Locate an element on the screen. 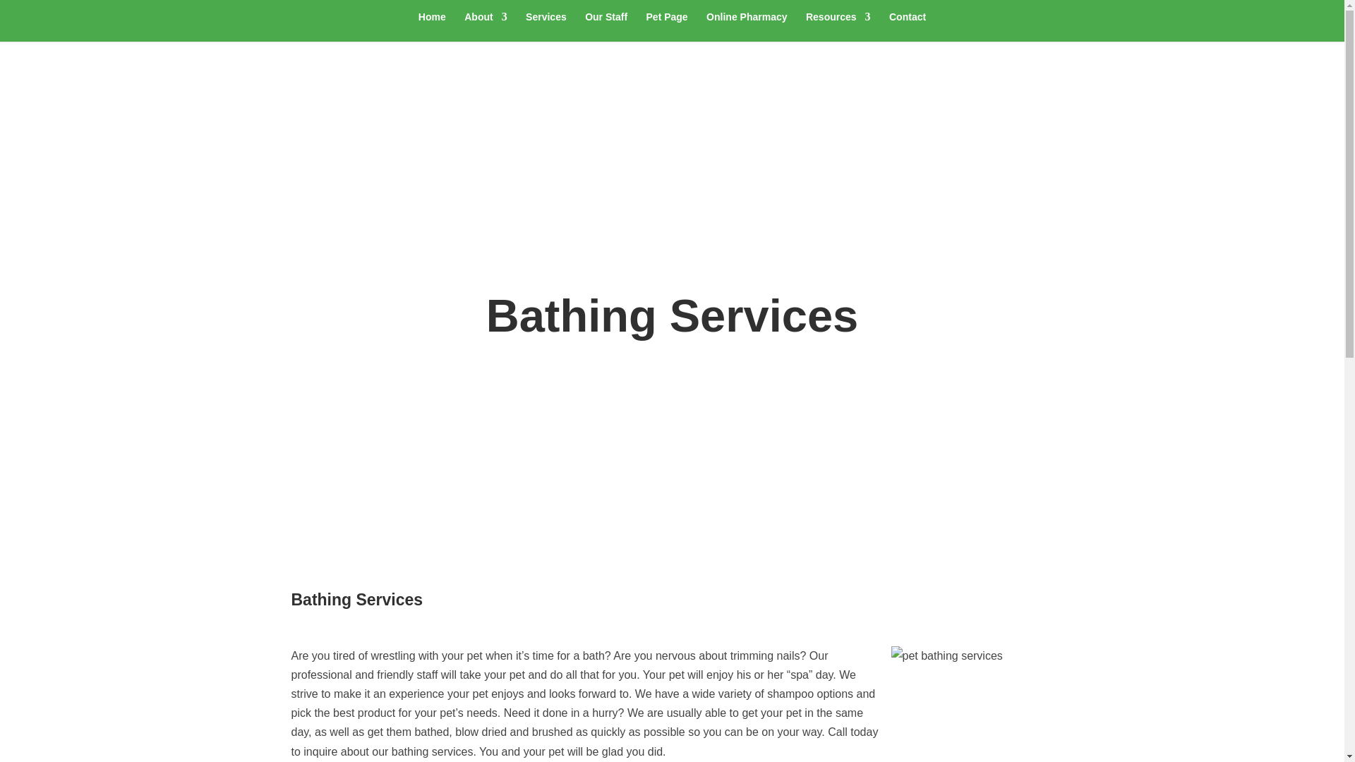  Our Staff is located at coordinates (606, 27).